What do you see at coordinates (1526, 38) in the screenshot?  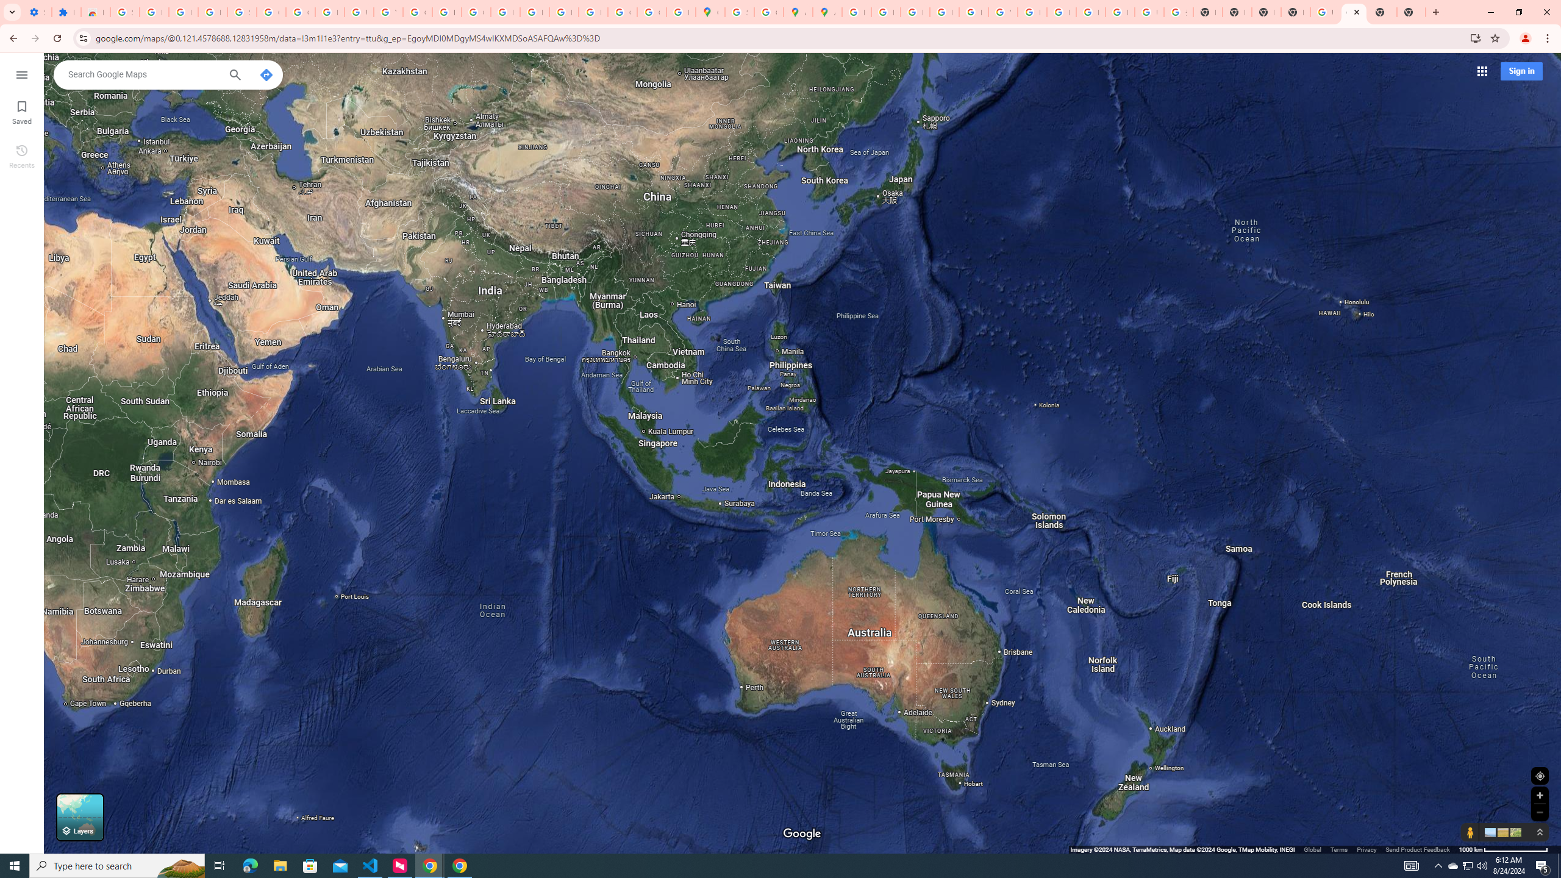 I see `You` at bounding box center [1526, 38].